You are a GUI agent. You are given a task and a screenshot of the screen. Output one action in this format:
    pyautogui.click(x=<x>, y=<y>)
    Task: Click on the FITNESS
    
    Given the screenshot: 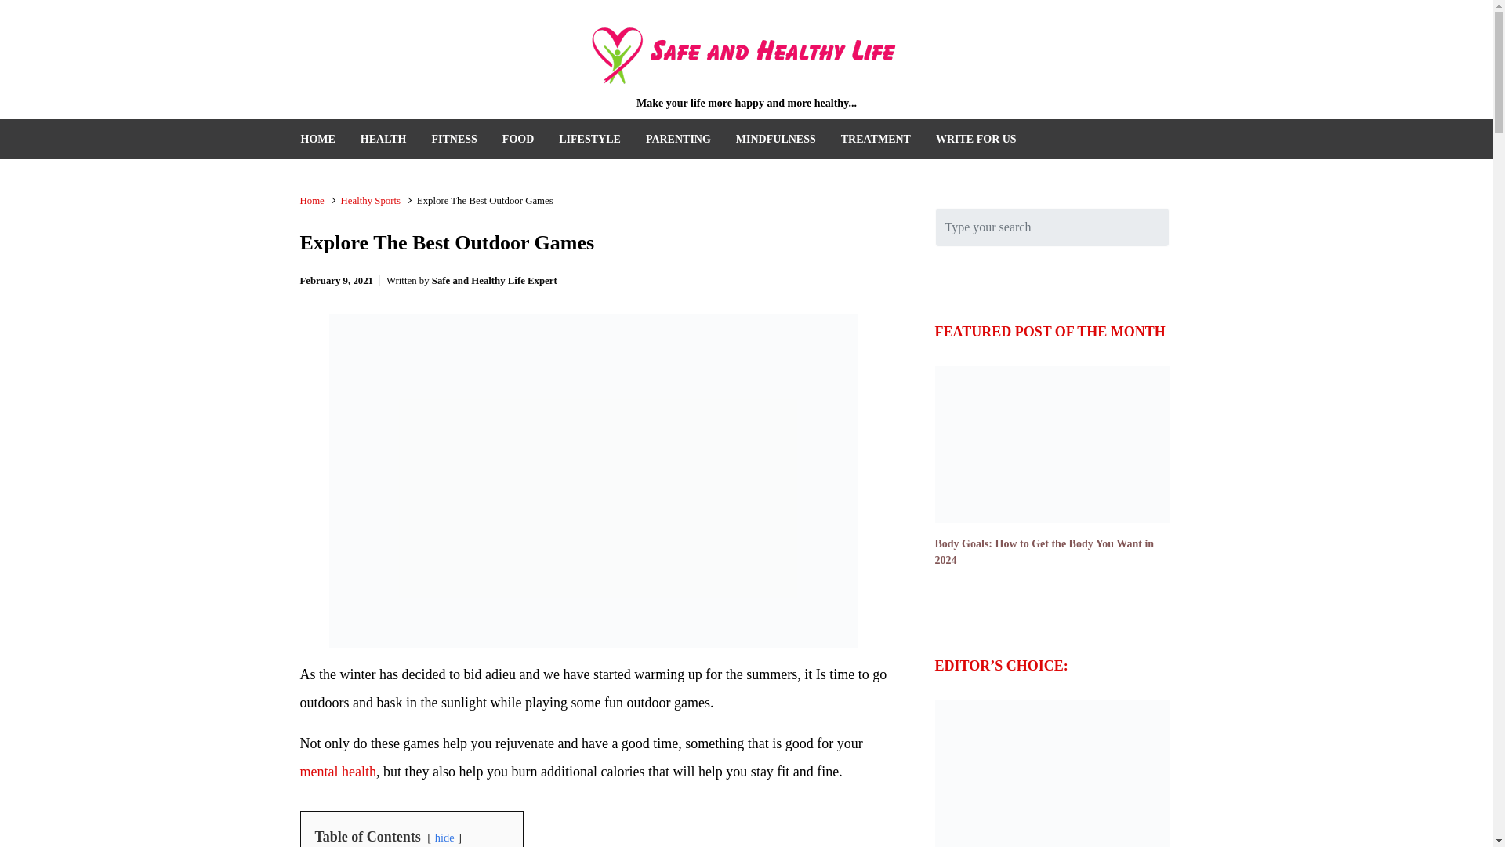 What is the action you would take?
    pyautogui.click(x=453, y=140)
    